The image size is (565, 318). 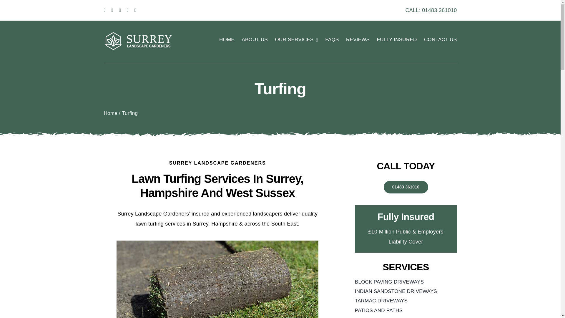 I want to click on OUR SERVICES, so click(x=296, y=39).